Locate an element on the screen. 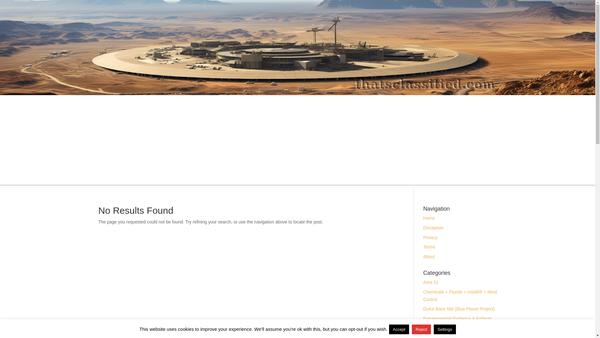 The width and height of the screenshot is (600, 338). Disclaimer is located at coordinates (433, 228).